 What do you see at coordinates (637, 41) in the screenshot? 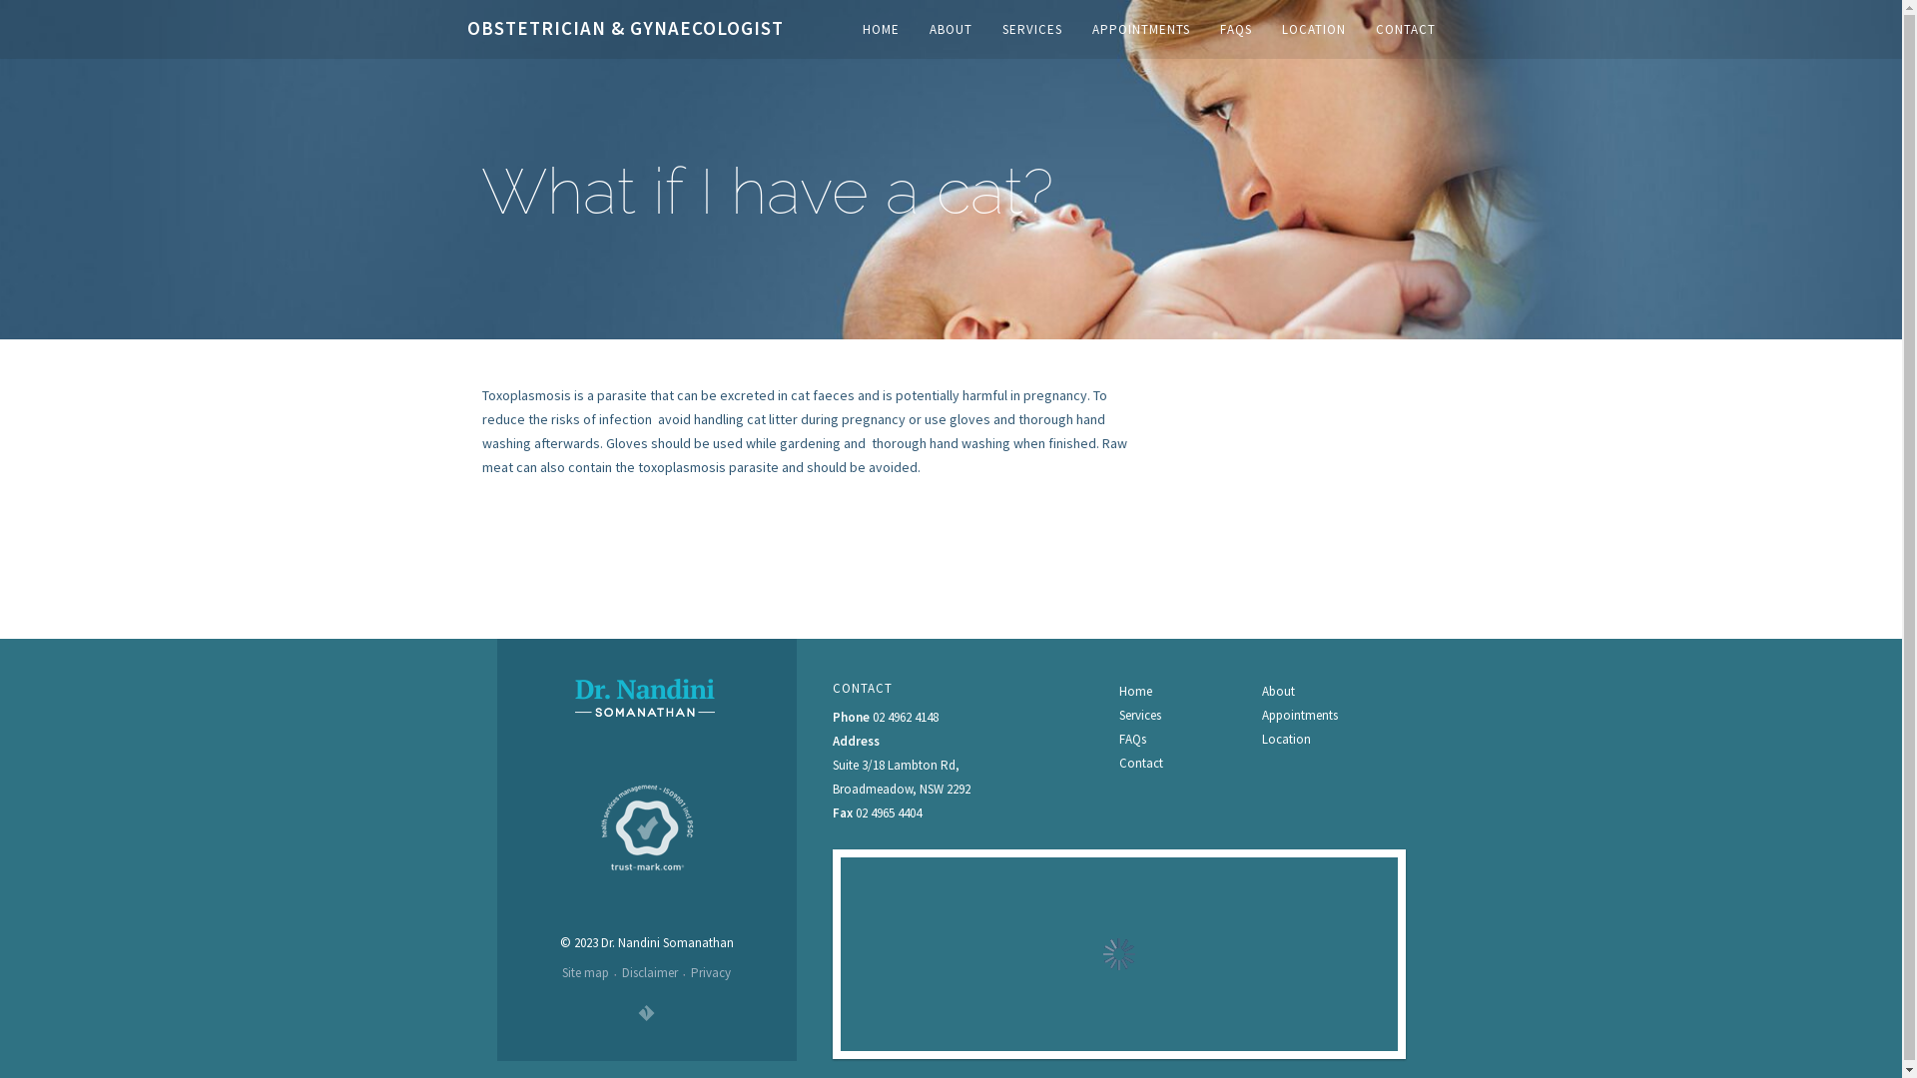
I see `OBSTETRICIAN & GYNAECOLOGIST` at bounding box center [637, 41].